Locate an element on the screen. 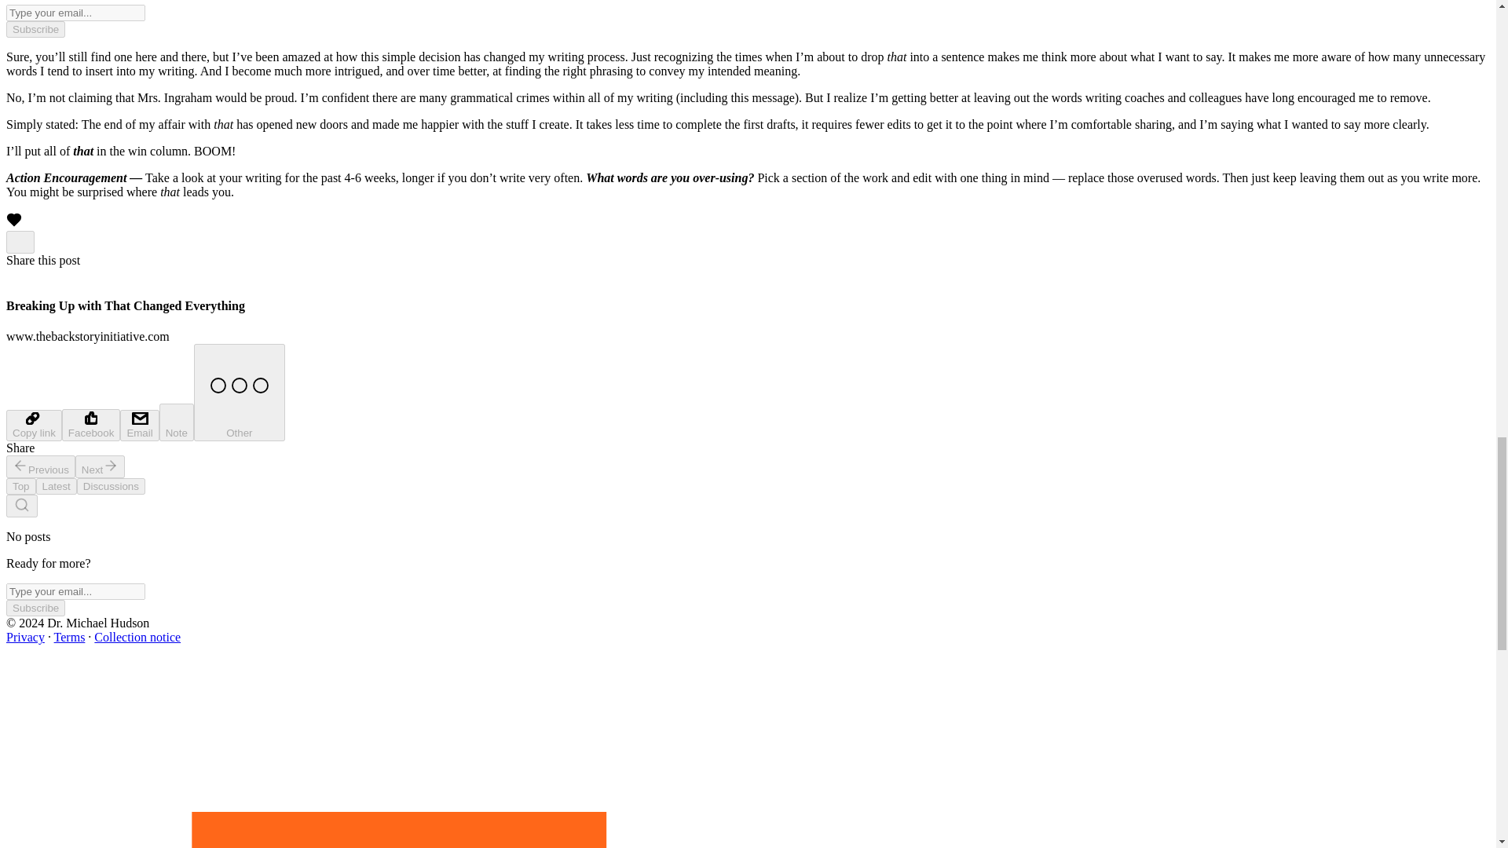 This screenshot has width=1508, height=848. Discussions is located at coordinates (110, 486).